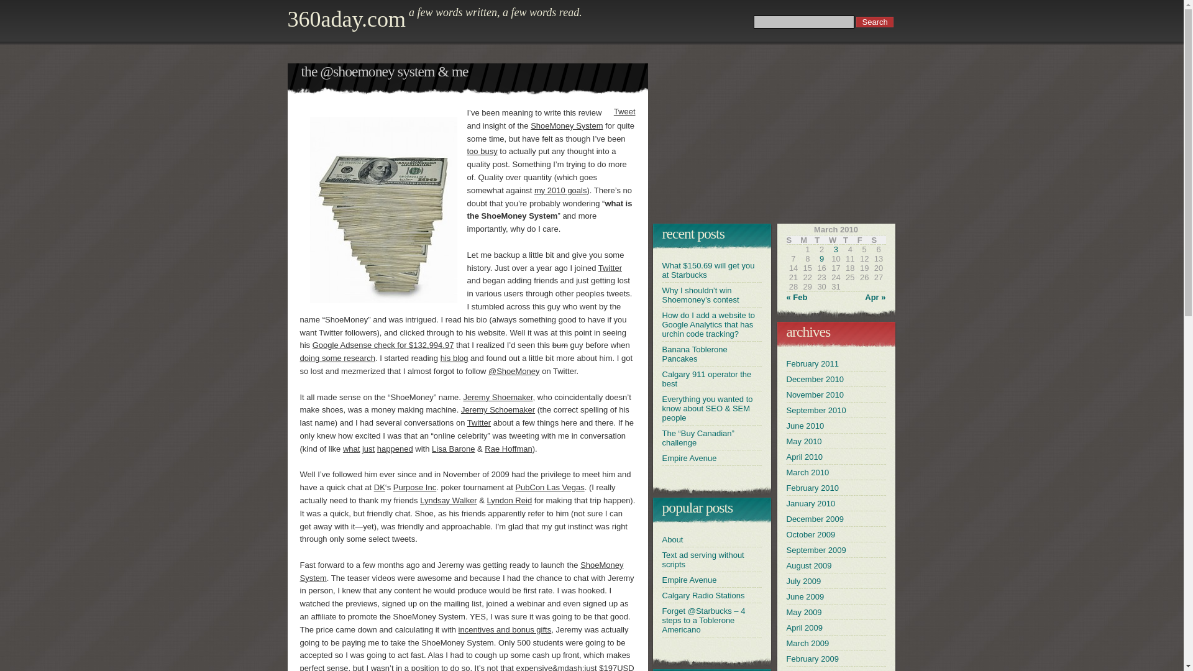  I want to click on too busy, so click(482, 152).